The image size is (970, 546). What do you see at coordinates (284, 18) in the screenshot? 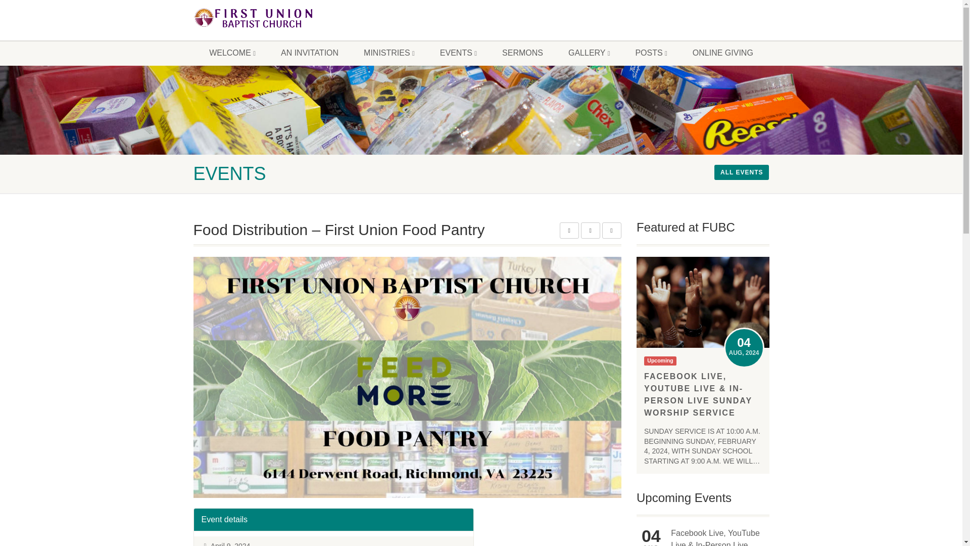
I see `FUBC` at bounding box center [284, 18].